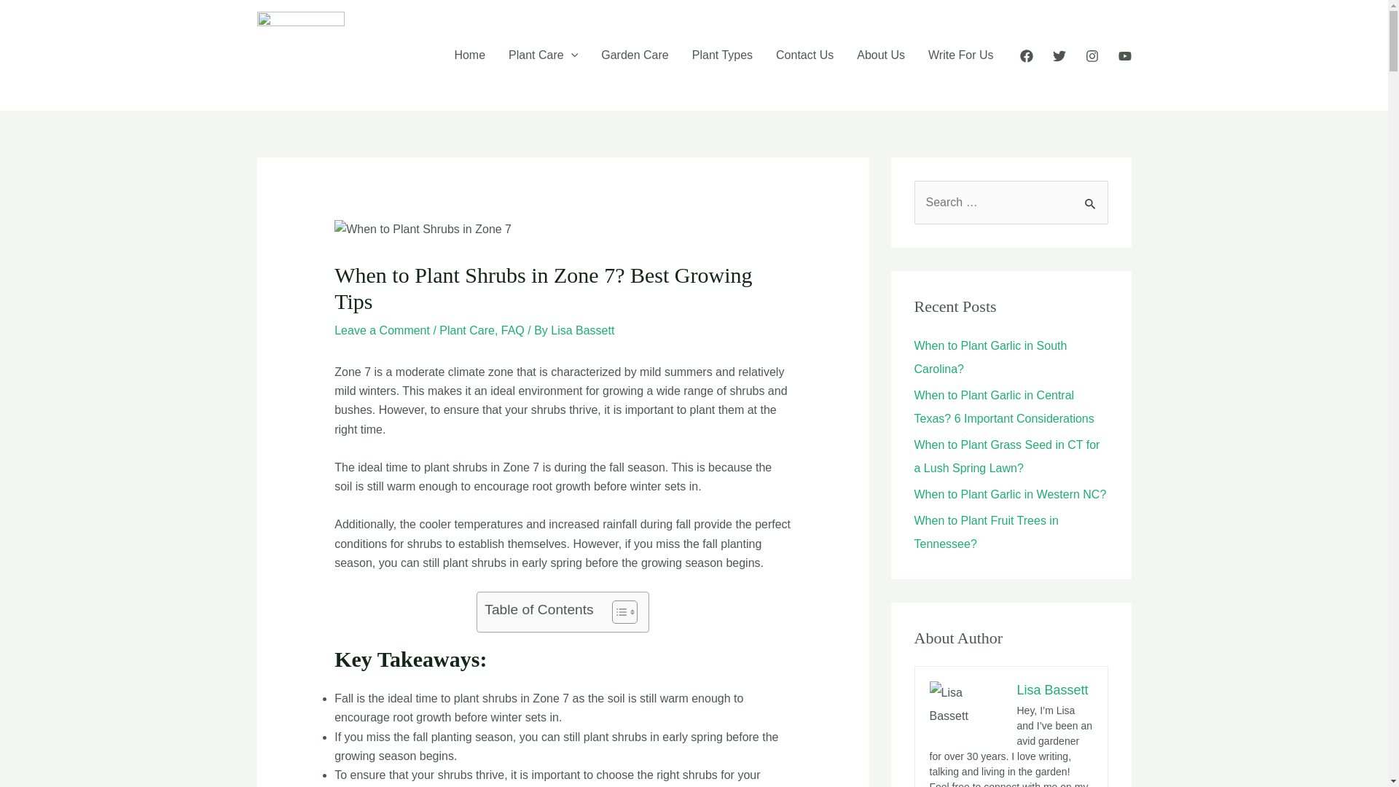  Describe the element at coordinates (582, 330) in the screenshot. I see `View all posts by Lisa Bassett` at that location.